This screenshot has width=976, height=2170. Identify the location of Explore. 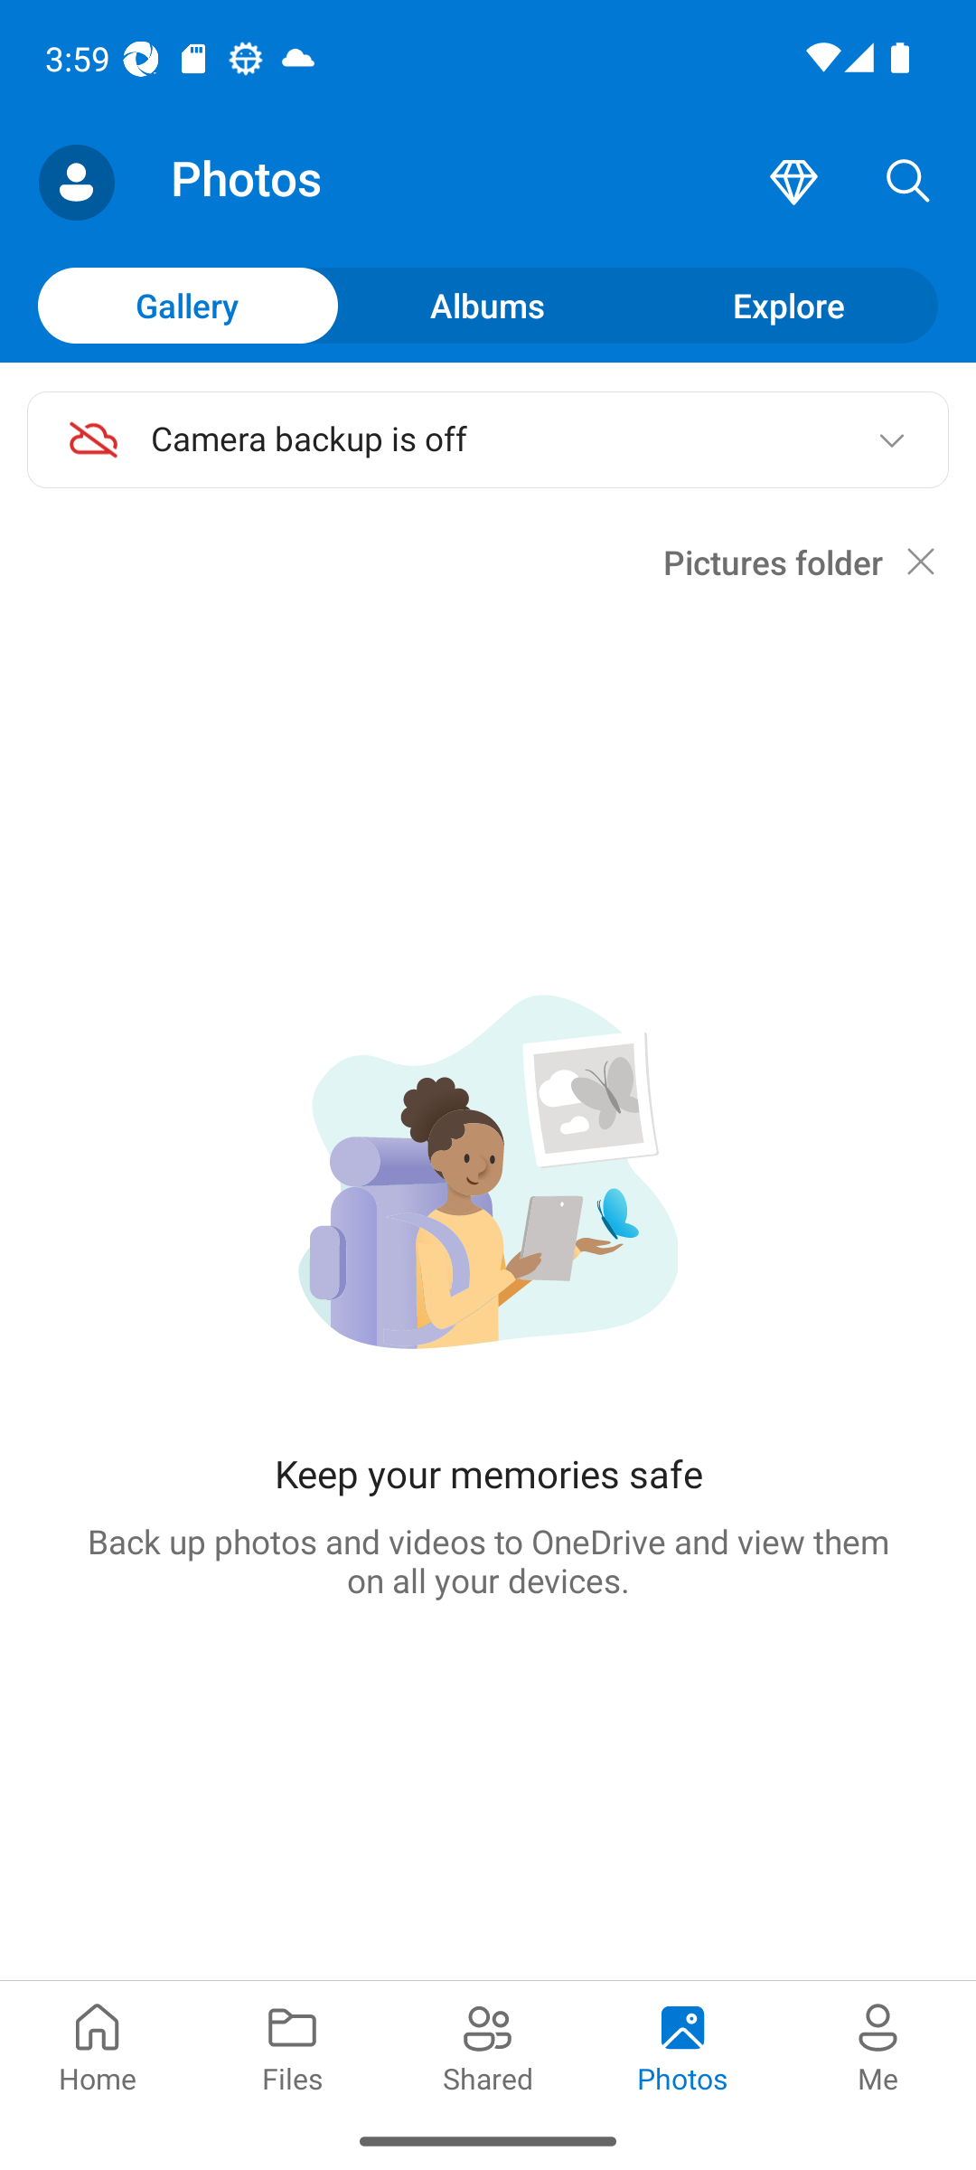
(788, 305).